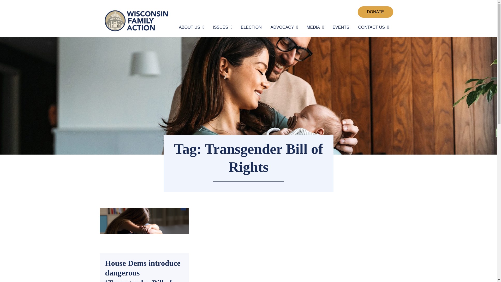 This screenshot has height=282, width=501. What do you see at coordinates (375, 12) in the screenshot?
I see `DONATE` at bounding box center [375, 12].